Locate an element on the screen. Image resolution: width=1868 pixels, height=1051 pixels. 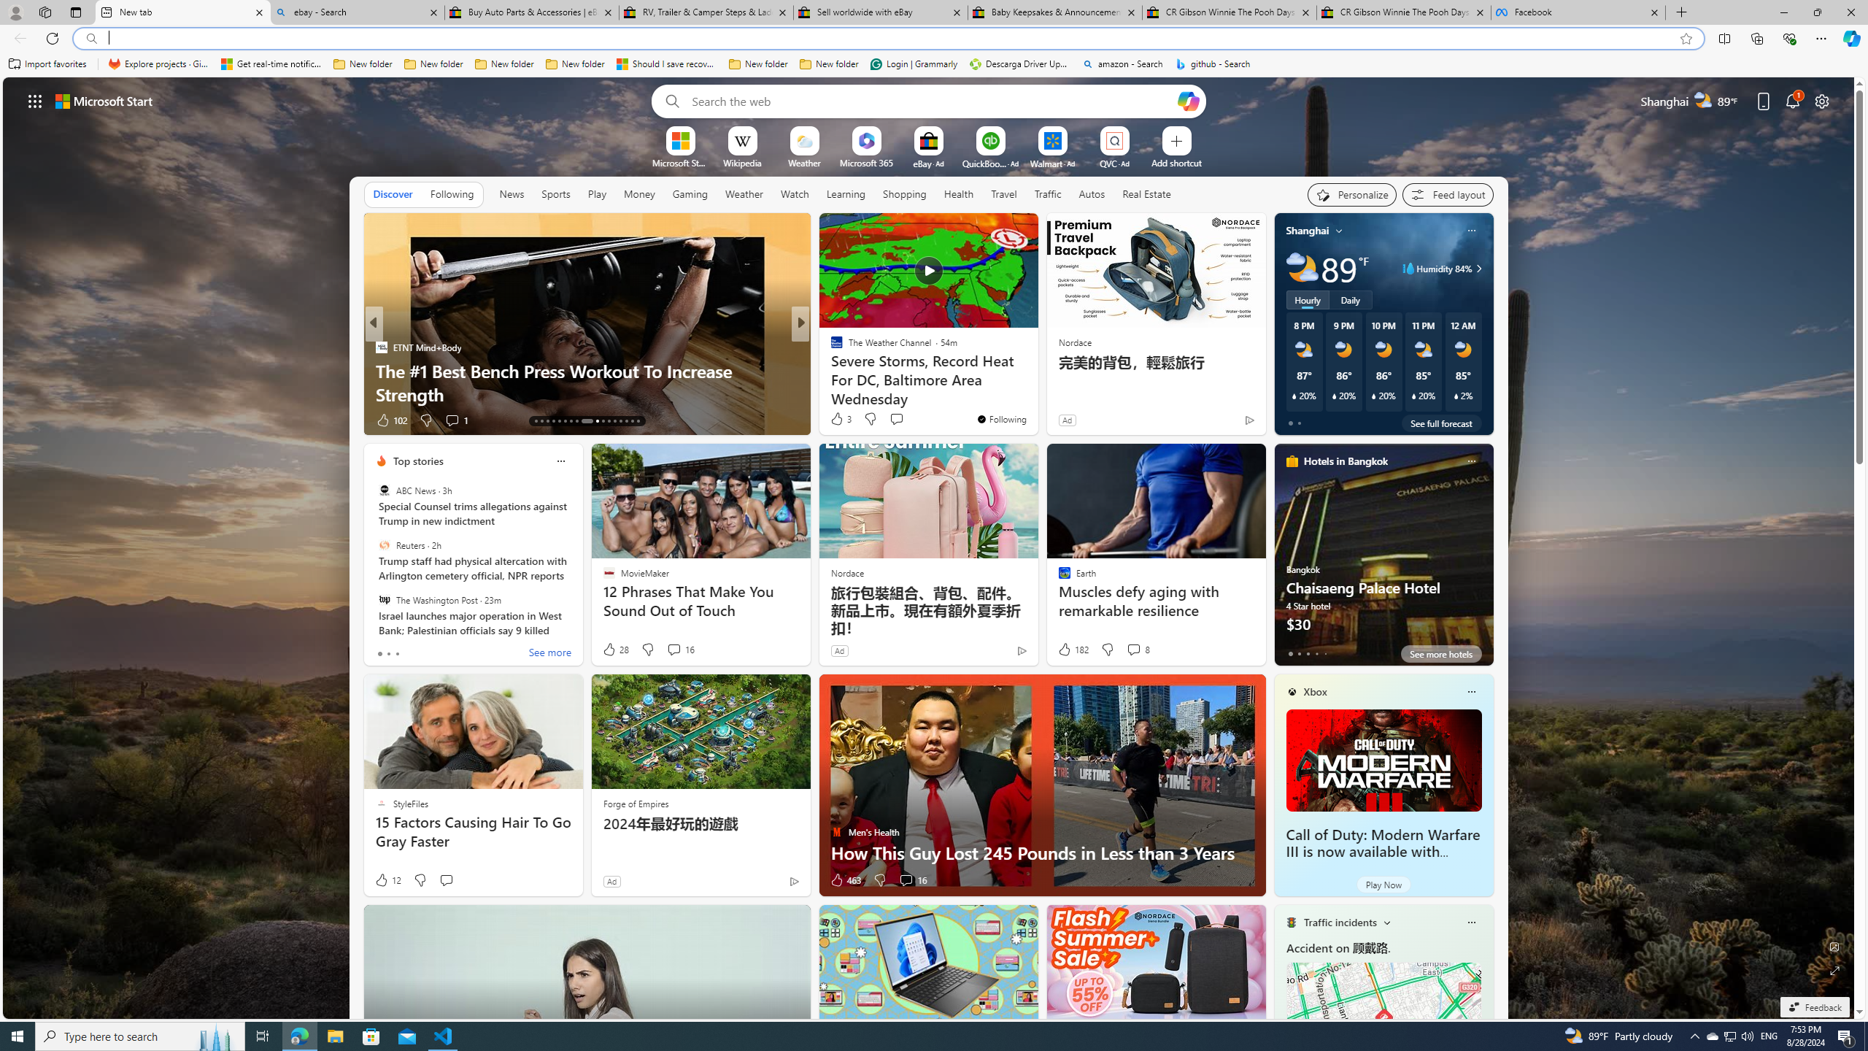
More Options is located at coordinates (1138, 131).